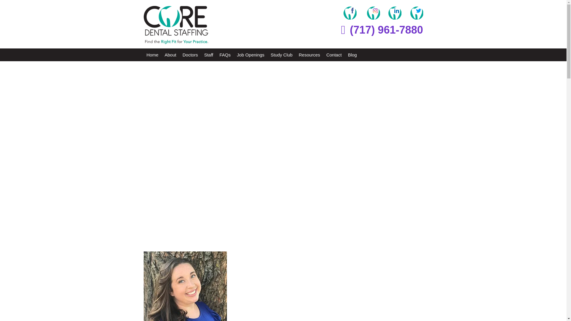 This screenshot has width=571, height=321. I want to click on Doctors, so click(190, 55).